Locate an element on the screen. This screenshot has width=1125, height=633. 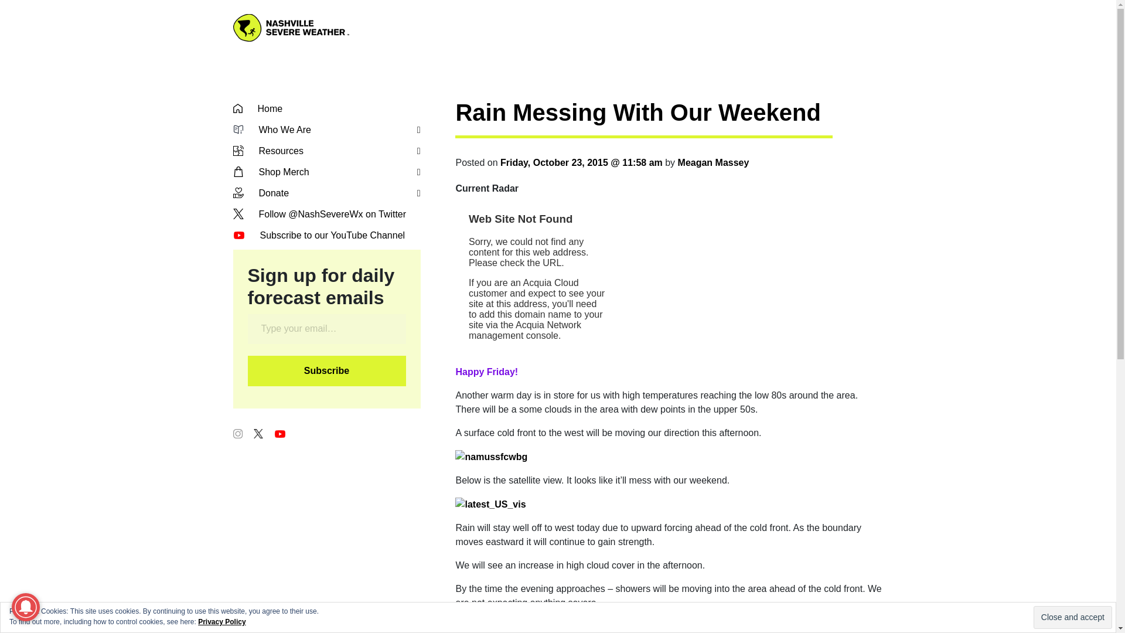
Shop Merch is located at coordinates (327, 172).